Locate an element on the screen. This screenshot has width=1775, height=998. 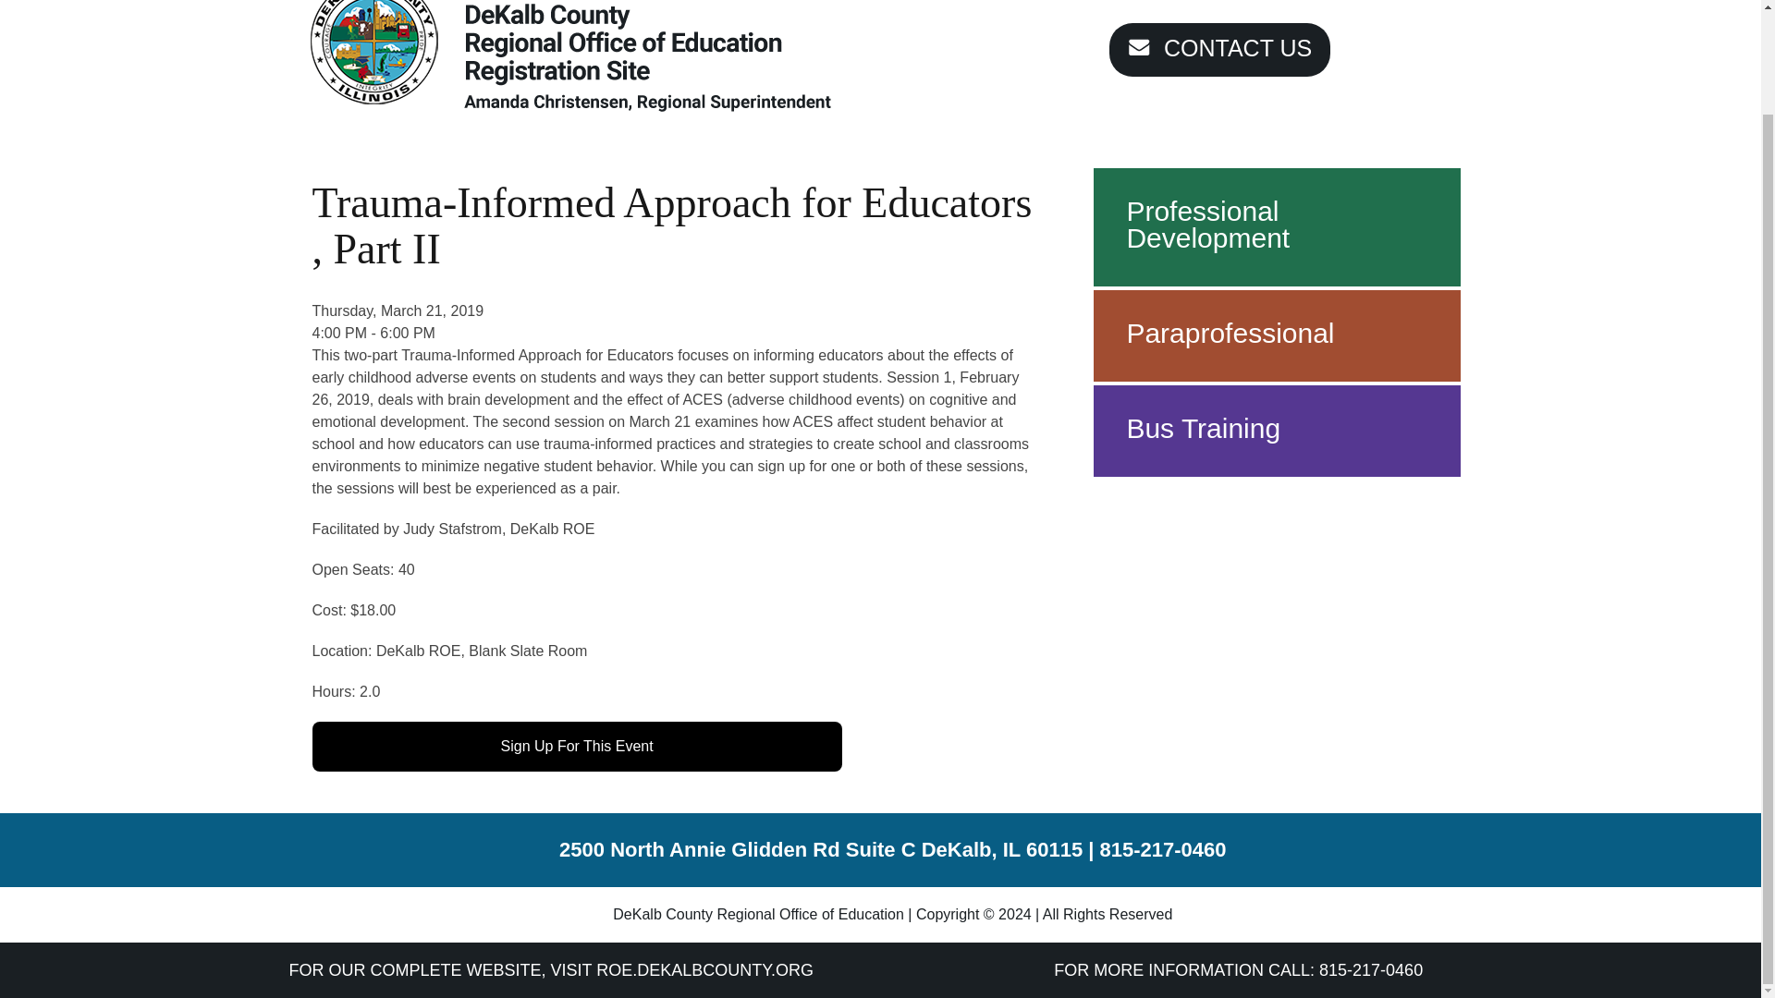
815-217-0460 is located at coordinates (1370, 970).